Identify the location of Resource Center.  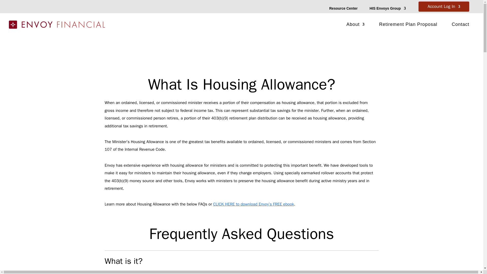
(343, 9).